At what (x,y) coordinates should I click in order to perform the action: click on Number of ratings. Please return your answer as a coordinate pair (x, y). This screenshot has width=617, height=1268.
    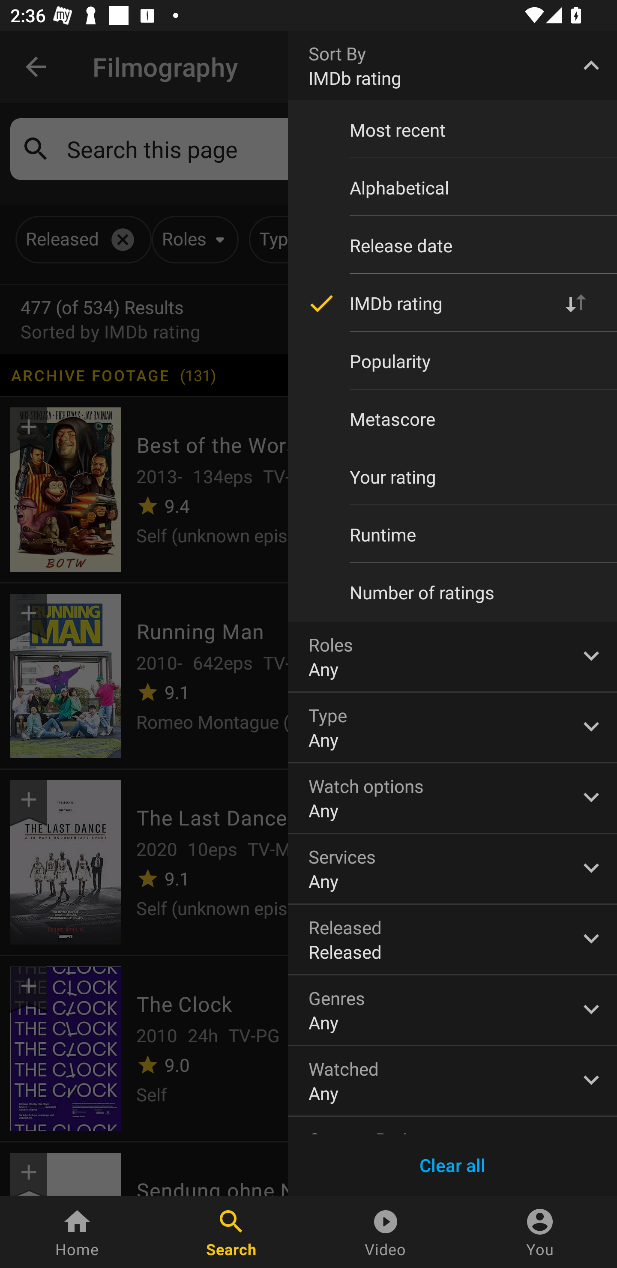
    Looking at the image, I should click on (452, 593).